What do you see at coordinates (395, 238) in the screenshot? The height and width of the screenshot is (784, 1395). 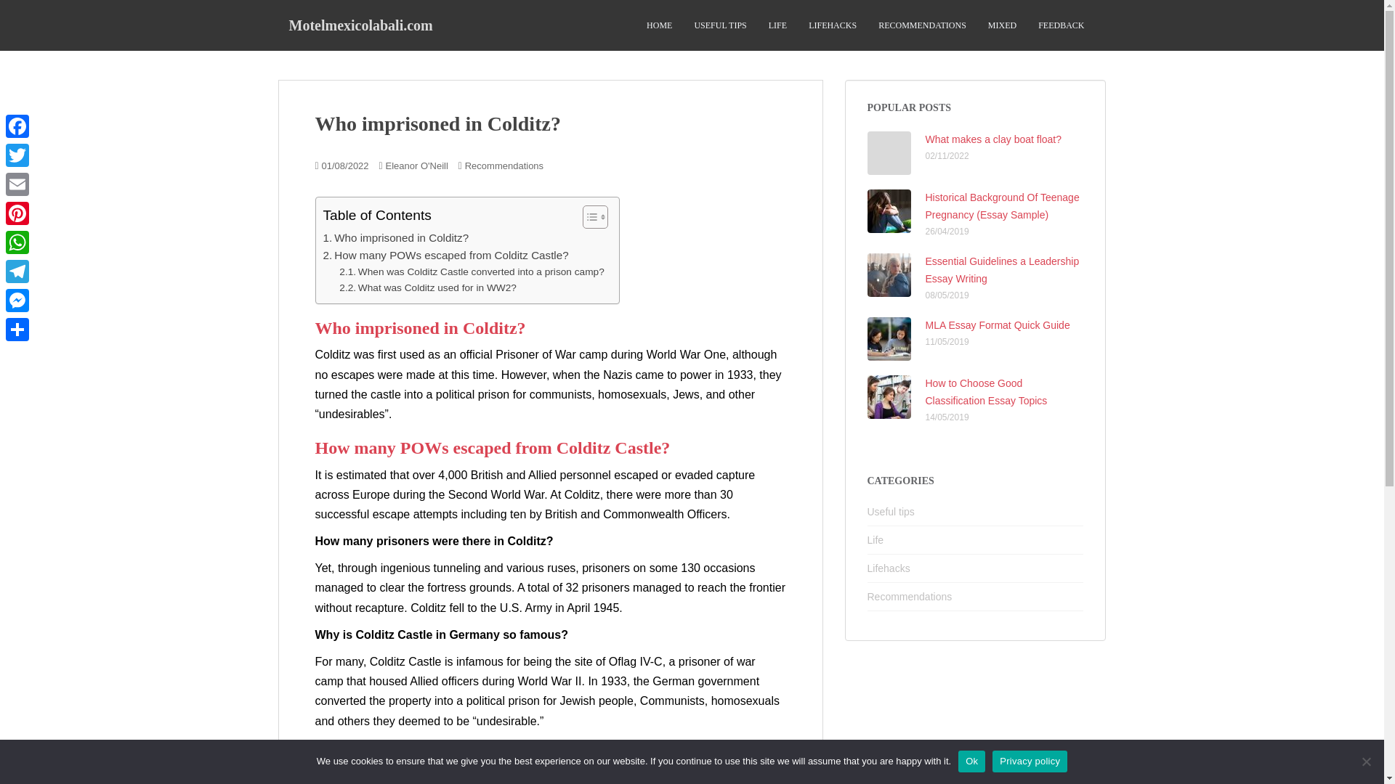 I see `Who imprisoned in Colditz?` at bounding box center [395, 238].